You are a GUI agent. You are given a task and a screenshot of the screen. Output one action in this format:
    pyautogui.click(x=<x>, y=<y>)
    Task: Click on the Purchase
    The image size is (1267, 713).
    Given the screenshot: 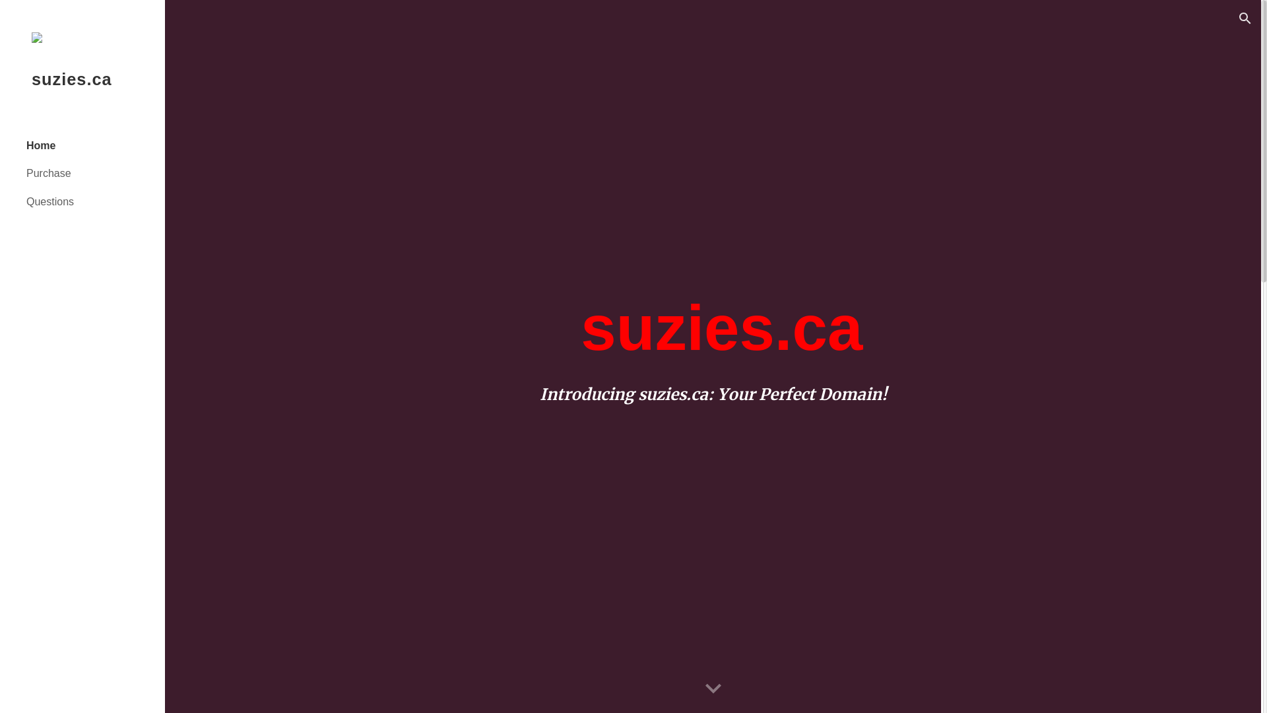 What is the action you would take?
    pyautogui.click(x=90, y=174)
    